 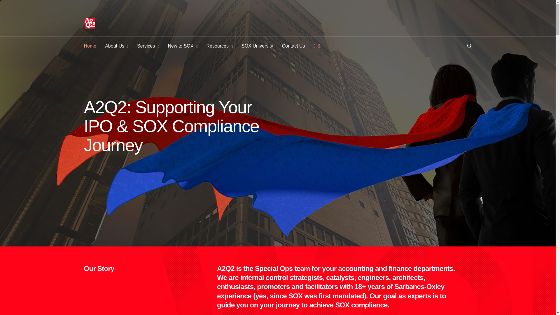 What do you see at coordinates (148, 46) in the screenshot?
I see `Services` at bounding box center [148, 46].